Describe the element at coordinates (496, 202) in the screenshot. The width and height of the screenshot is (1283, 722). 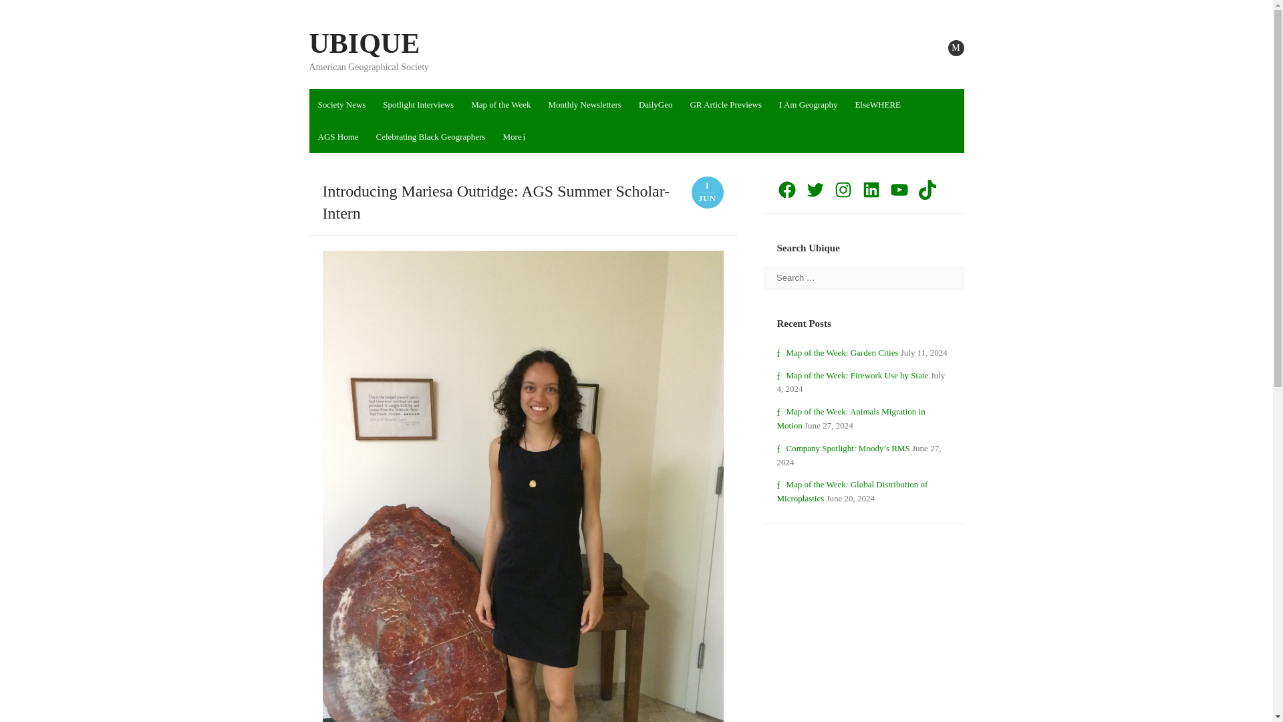
I see `Introducing Mariesa Outridge: AGS Summer Scholar-Intern` at that location.